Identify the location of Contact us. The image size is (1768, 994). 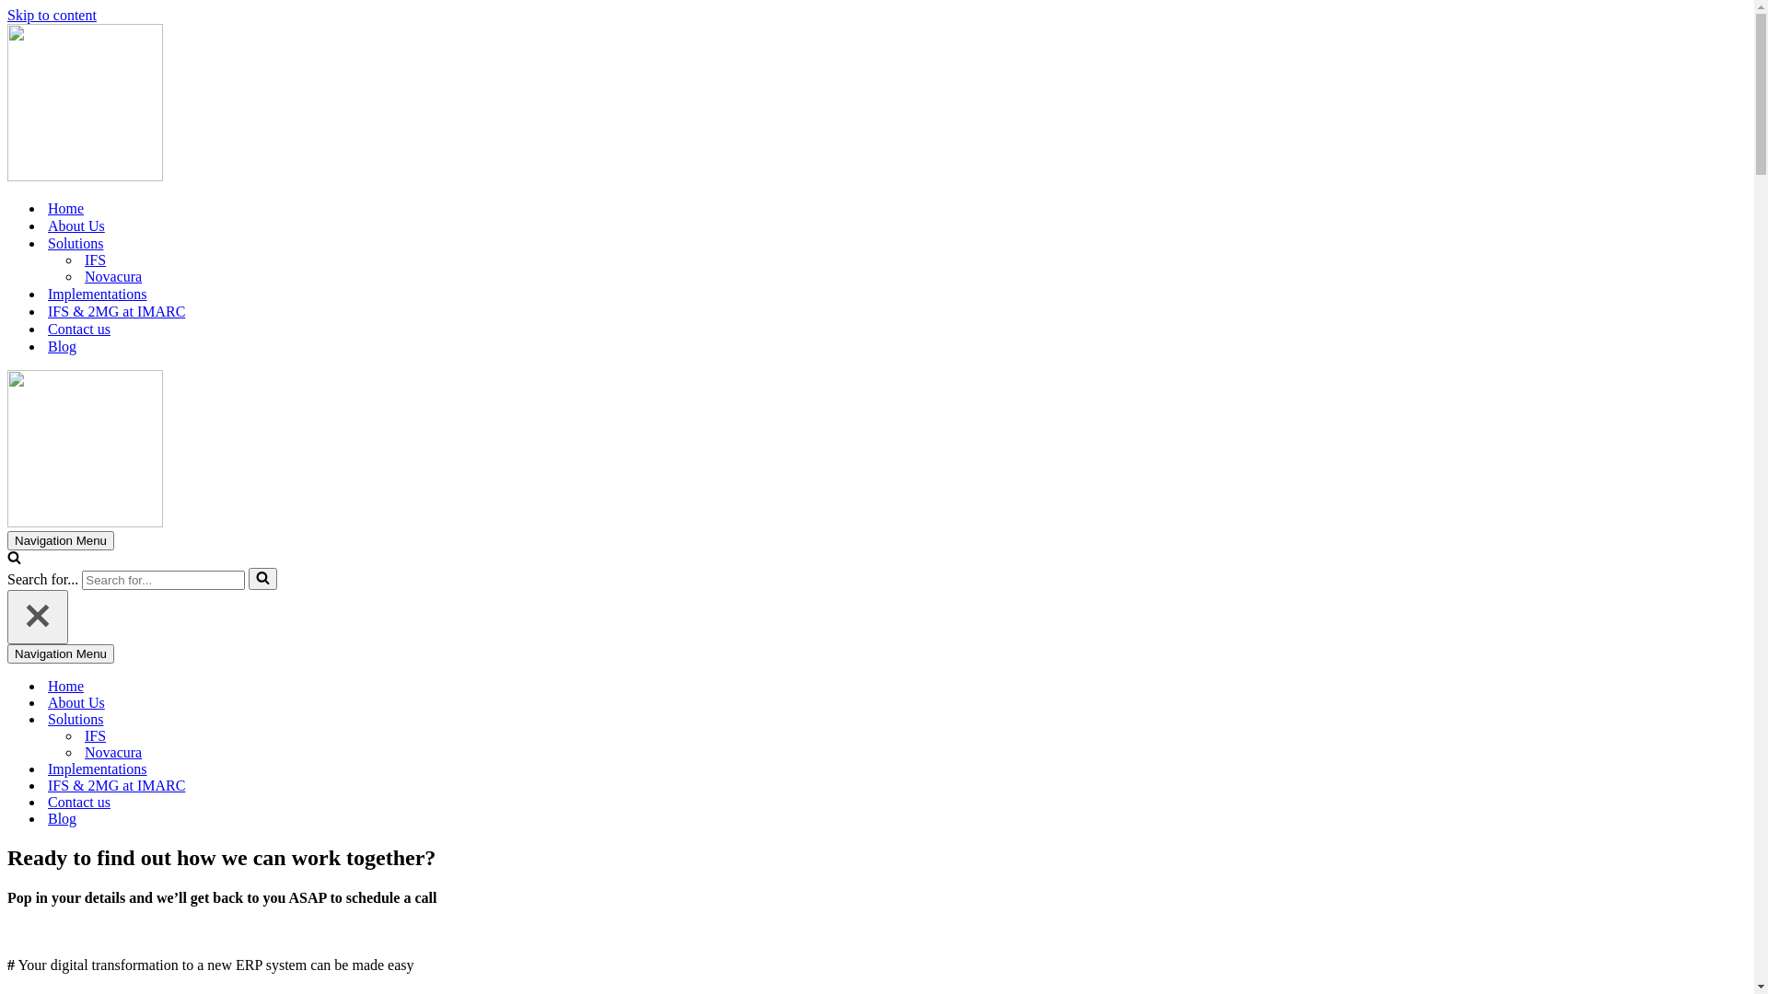
(79, 329).